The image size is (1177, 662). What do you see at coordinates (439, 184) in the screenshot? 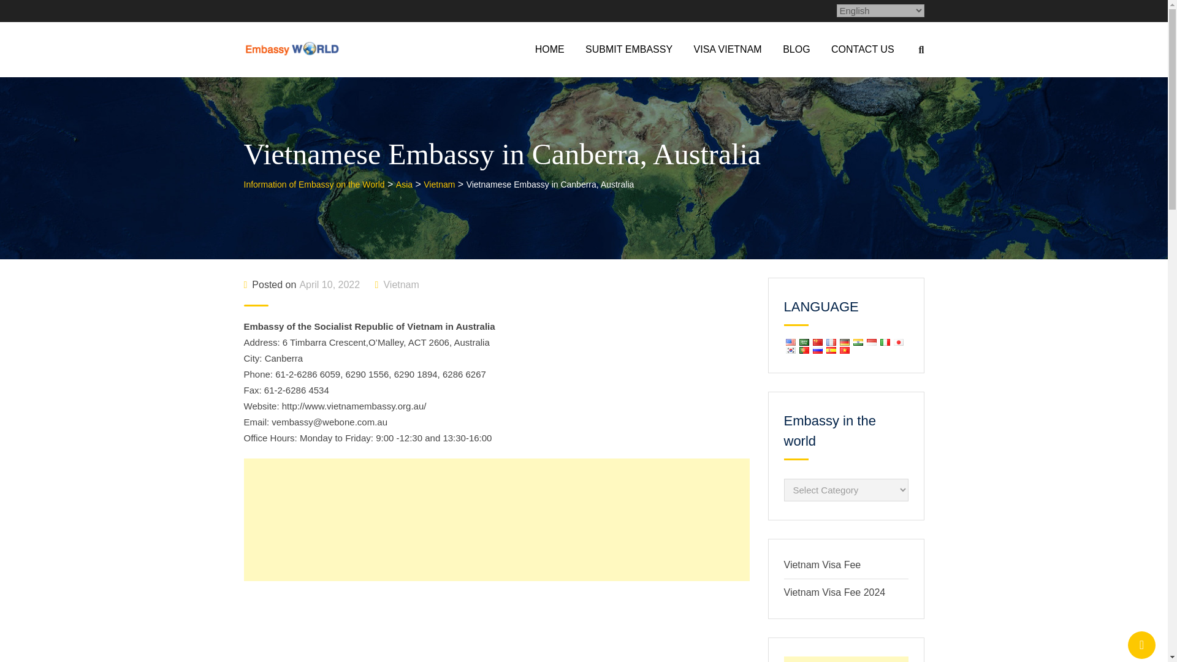
I see `Vietnam` at bounding box center [439, 184].